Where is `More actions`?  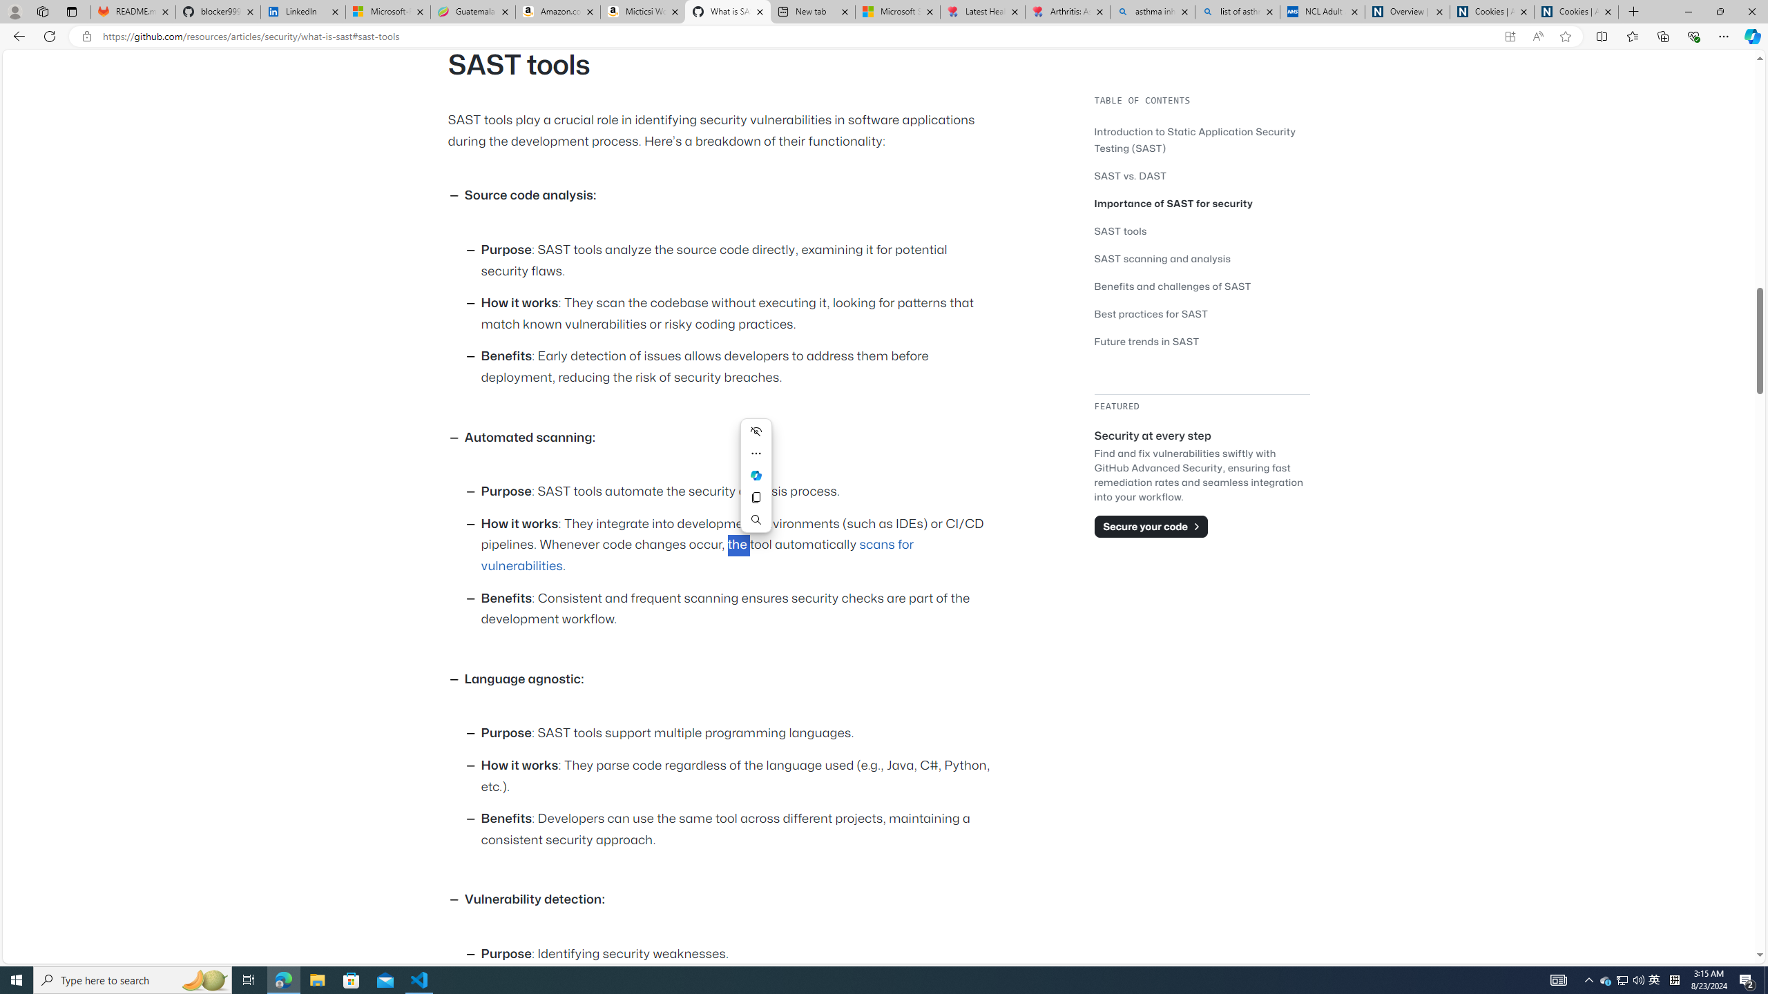
More actions is located at coordinates (756, 453).